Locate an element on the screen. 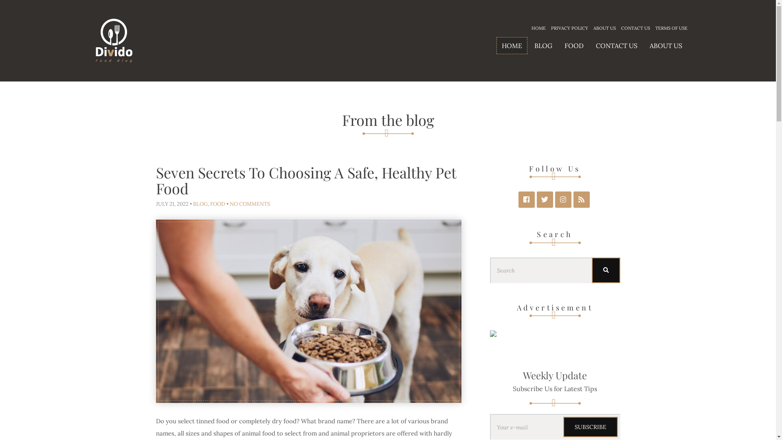  HOME is located at coordinates (512, 46).